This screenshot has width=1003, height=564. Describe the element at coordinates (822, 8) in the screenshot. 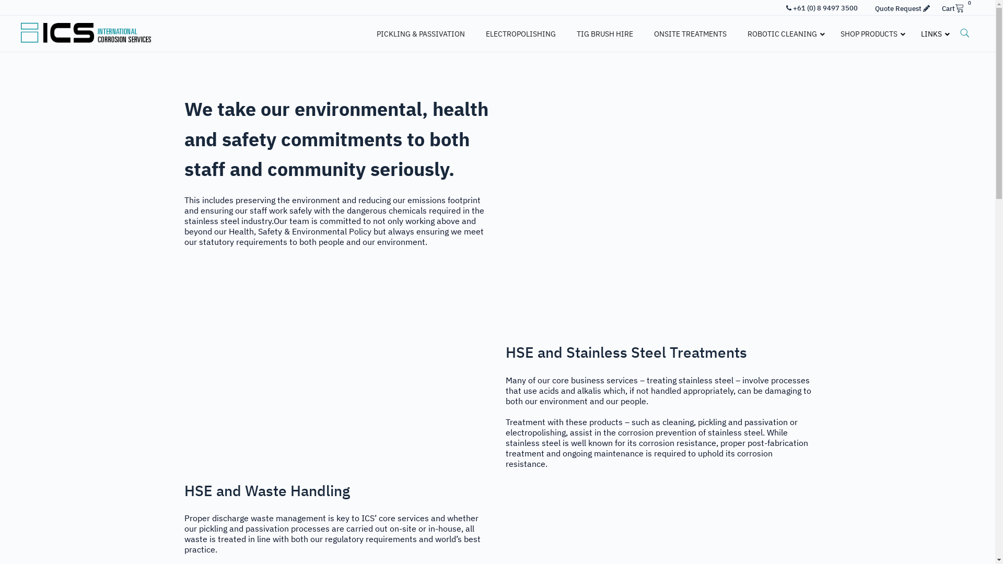

I see `+61 (0) 8 9497 3500` at that location.